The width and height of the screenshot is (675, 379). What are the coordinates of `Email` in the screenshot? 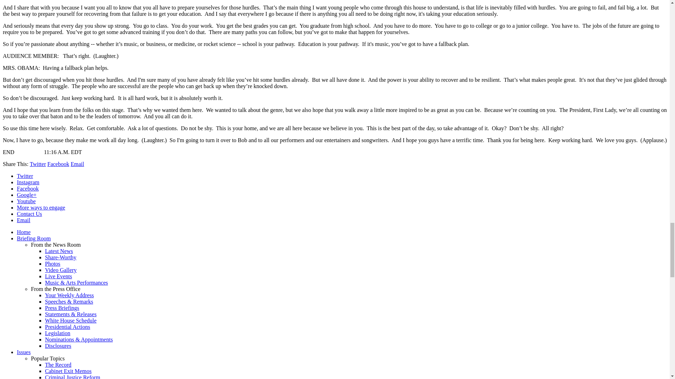 It's located at (77, 164).